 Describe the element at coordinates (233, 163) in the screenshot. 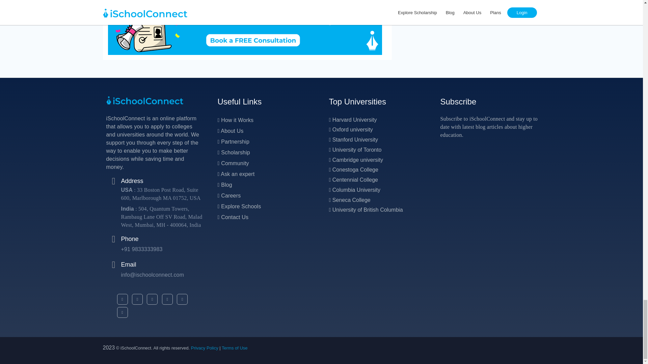

I see `Community` at that location.